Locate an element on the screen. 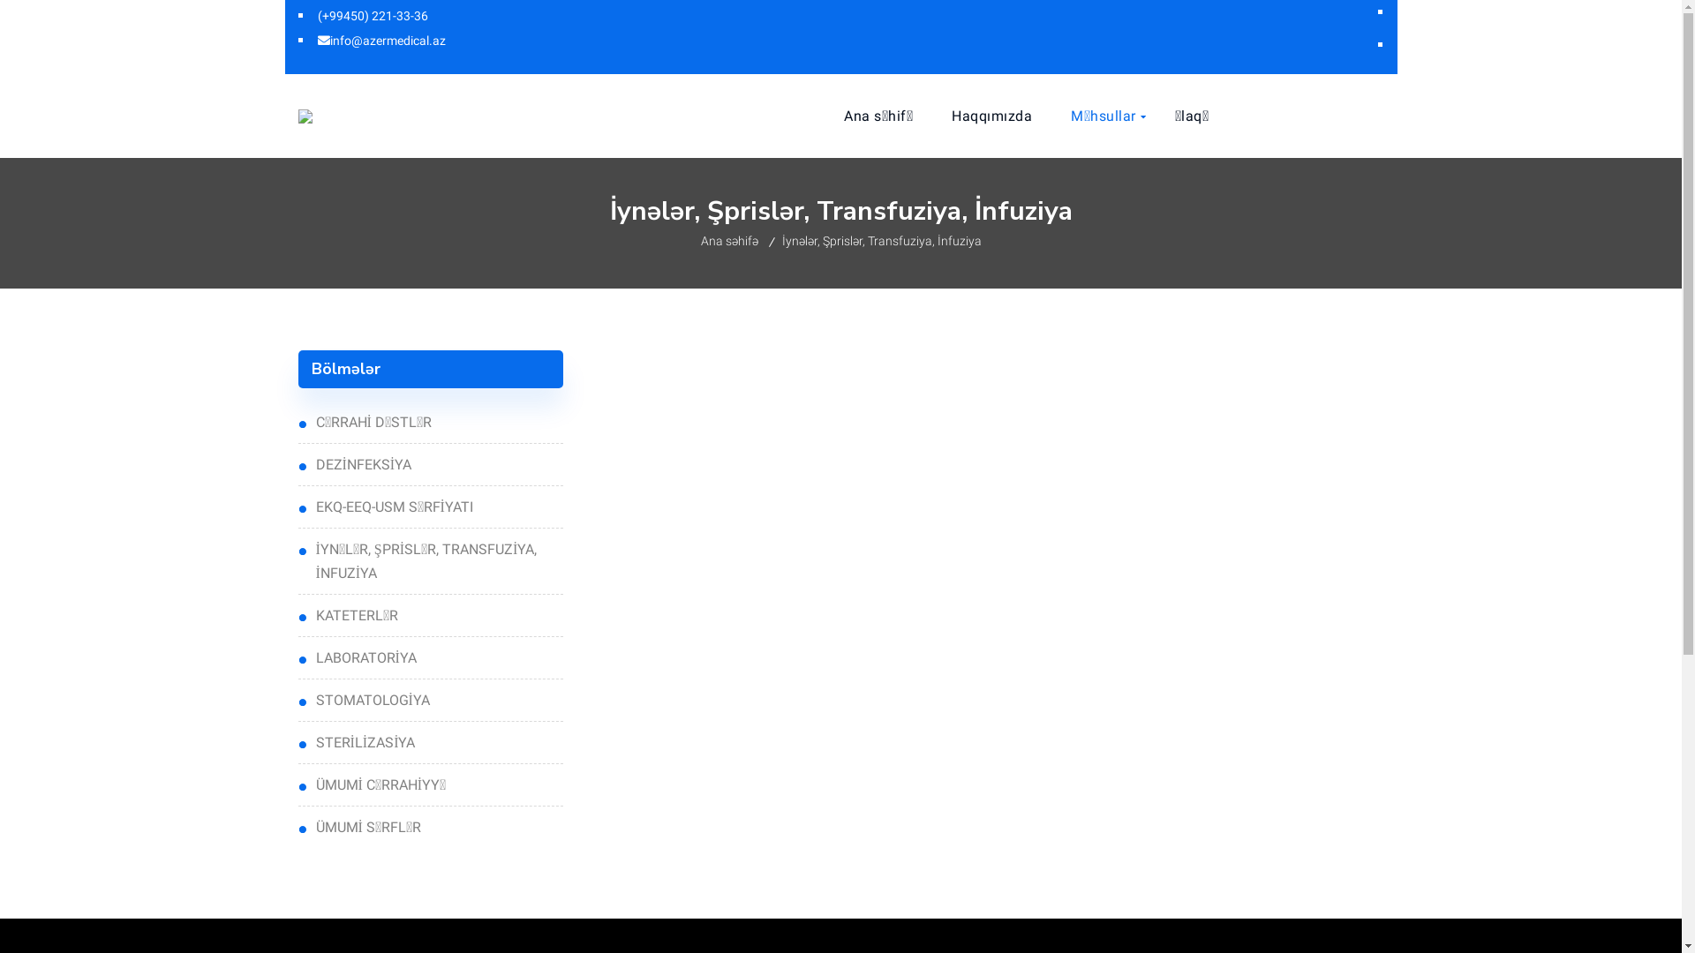 This screenshot has height=953, width=1695. info@azermedical.az is located at coordinates (381, 41).